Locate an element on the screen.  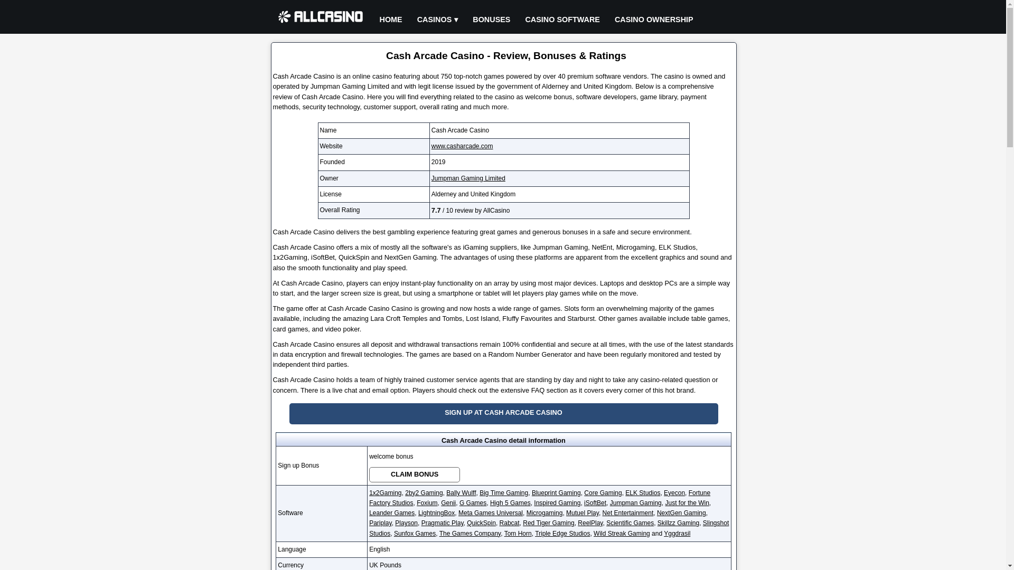
Mutuel Play is located at coordinates (582, 513).